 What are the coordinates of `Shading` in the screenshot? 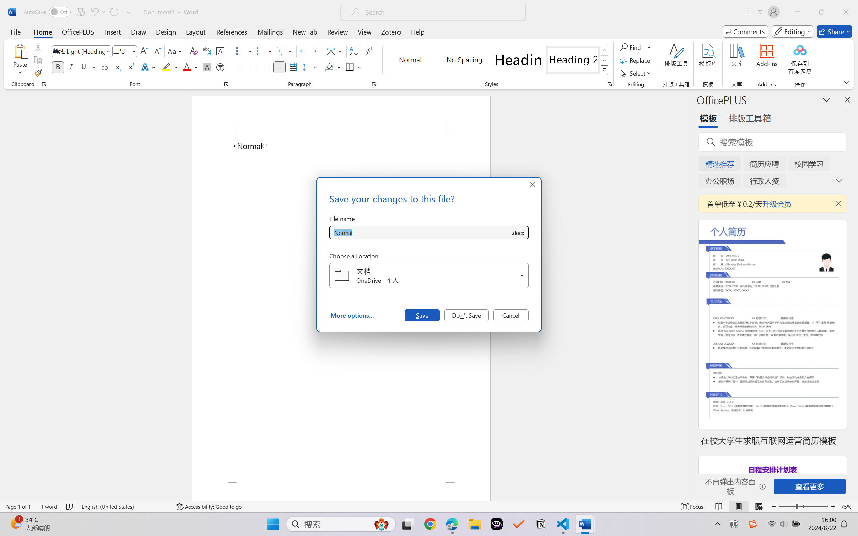 It's located at (333, 67).